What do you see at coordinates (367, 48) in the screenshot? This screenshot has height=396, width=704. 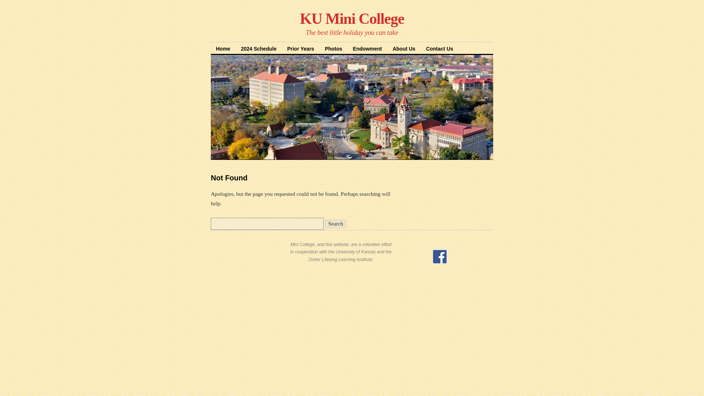 I see `Endowment` at bounding box center [367, 48].